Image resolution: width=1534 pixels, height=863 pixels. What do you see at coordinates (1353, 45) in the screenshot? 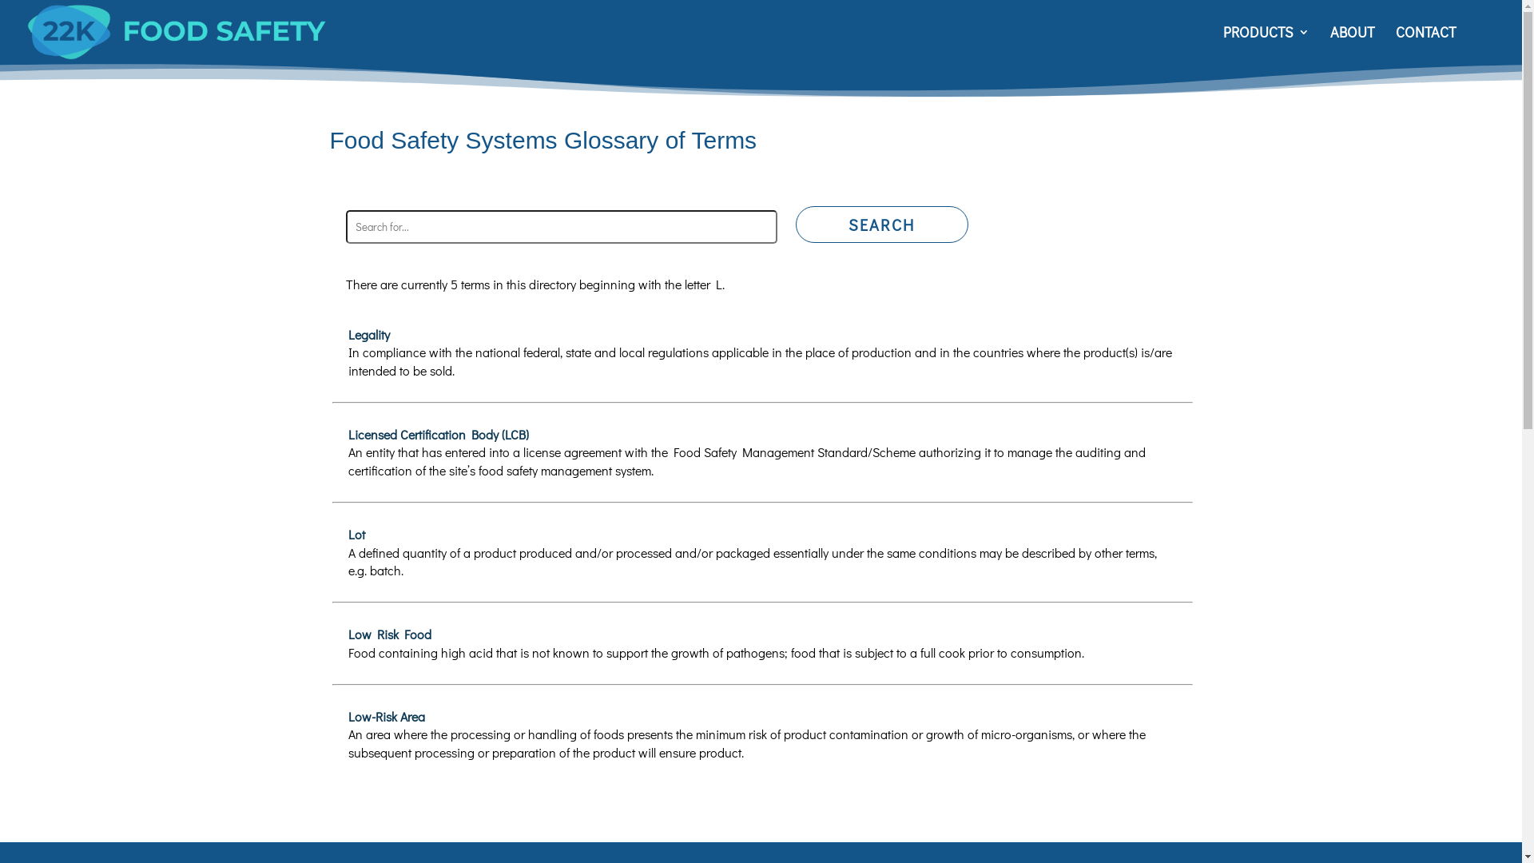
I see `ABOUT` at bounding box center [1353, 45].